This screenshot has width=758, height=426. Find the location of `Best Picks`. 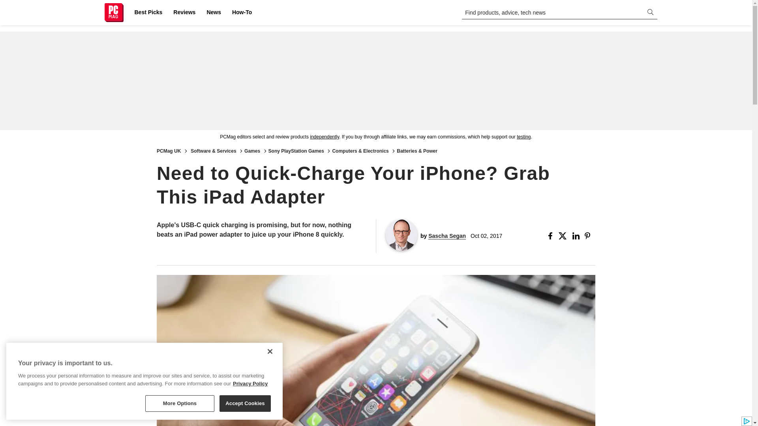

Best Picks is located at coordinates (148, 13).